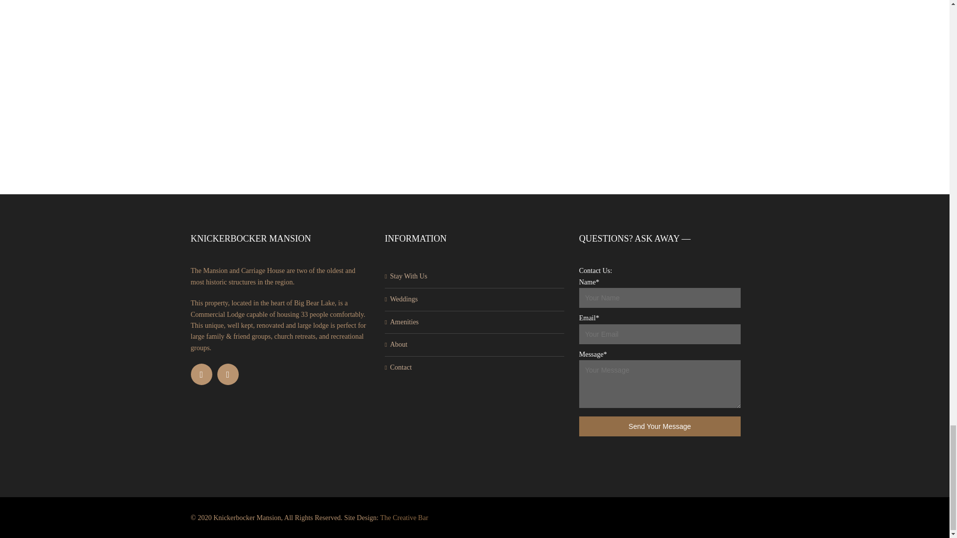  I want to click on knickerbocker-livingroom-01-1280px, so click(290, 124).